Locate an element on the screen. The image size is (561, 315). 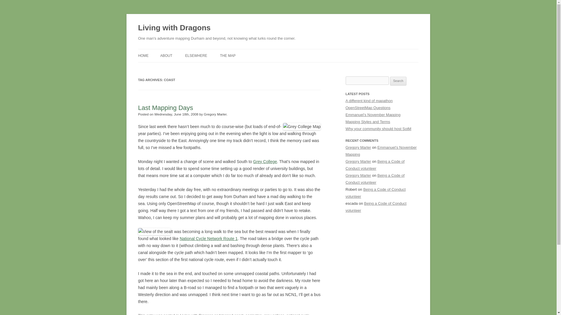
Being a Code of Conduct volunteer is located at coordinates (375, 179).